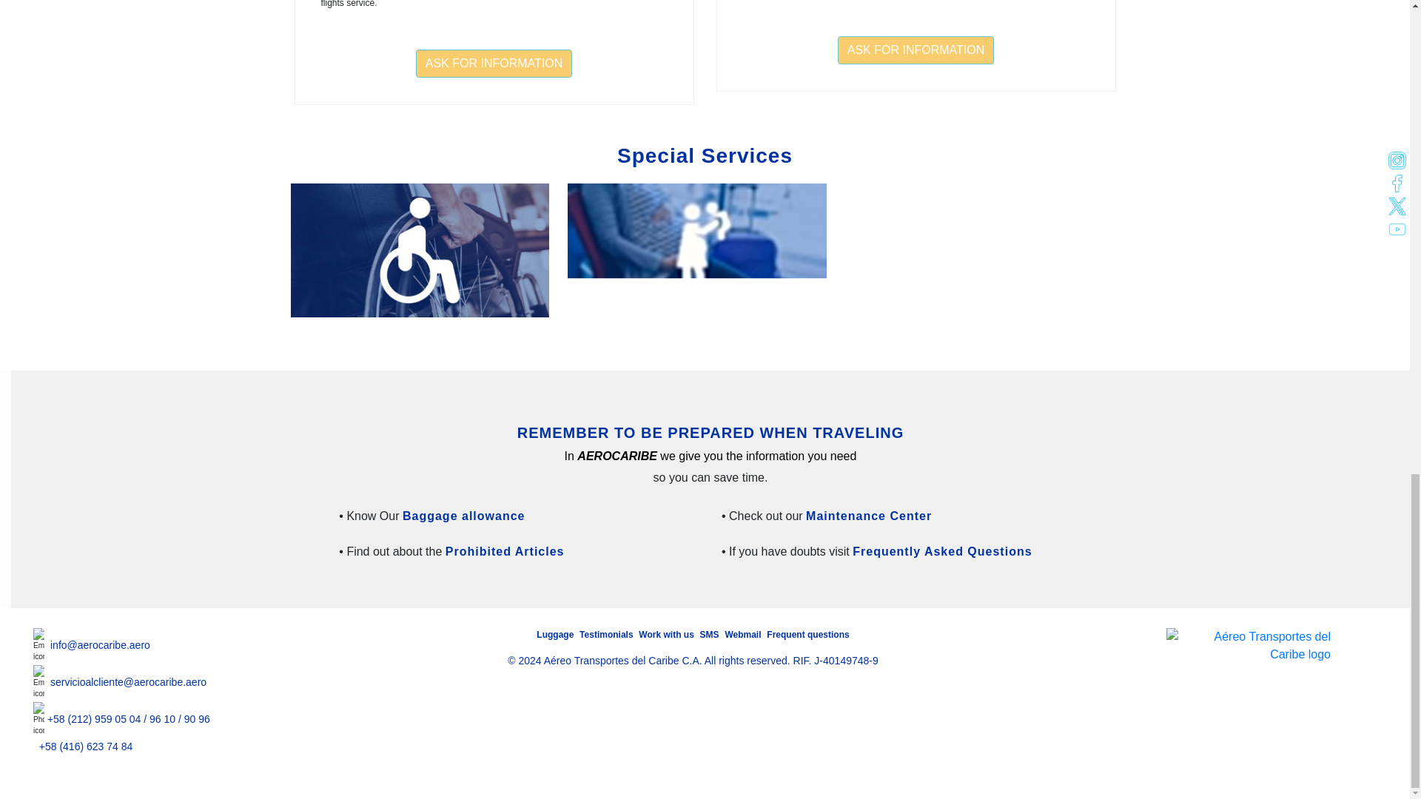 This screenshot has height=799, width=1421. Describe the element at coordinates (744, 635) in the screenshot. I see `Webmail` at that location.